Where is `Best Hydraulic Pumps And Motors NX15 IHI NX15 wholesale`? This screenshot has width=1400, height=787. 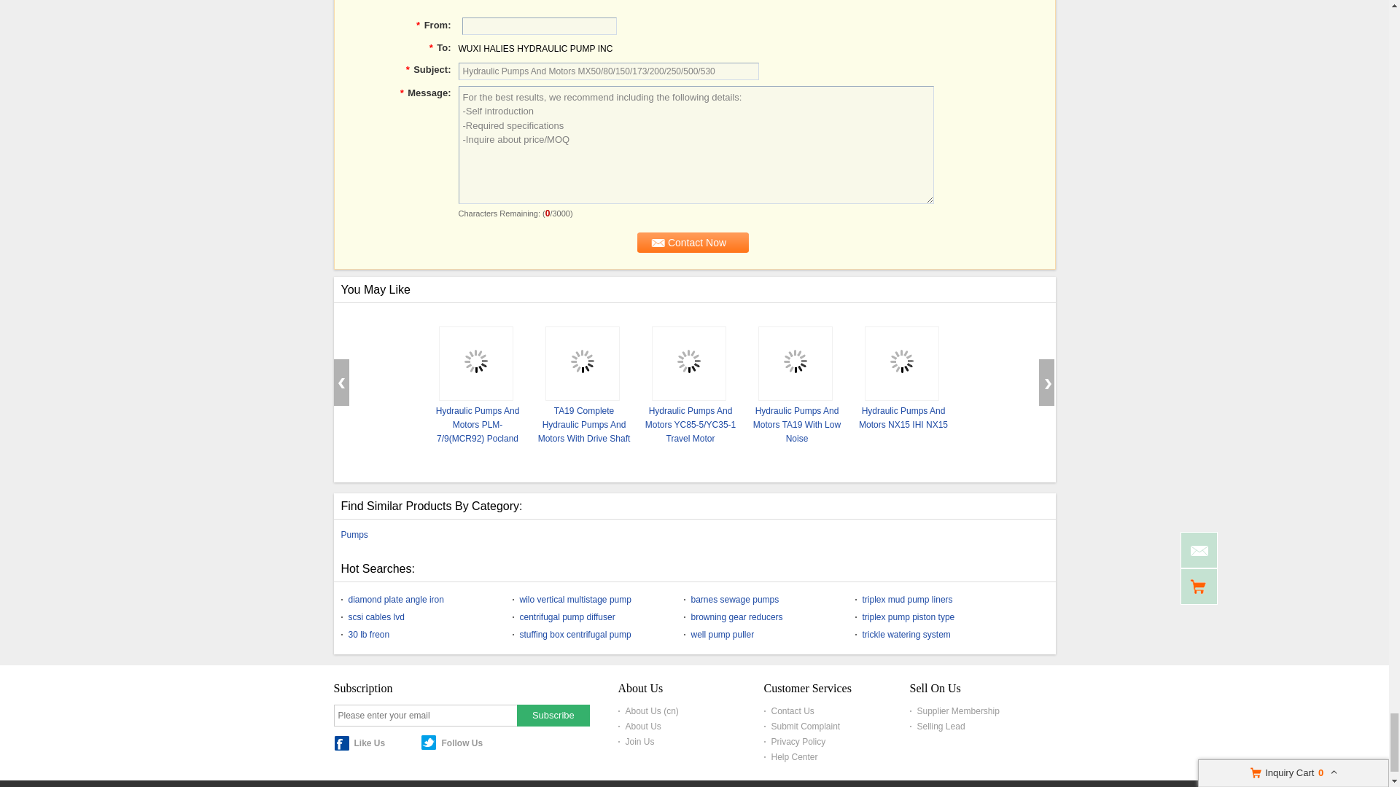
Best Hydraulic Pumps And Motors NX15 IHI NX15 wholesale is located at coordinates (901, 363).